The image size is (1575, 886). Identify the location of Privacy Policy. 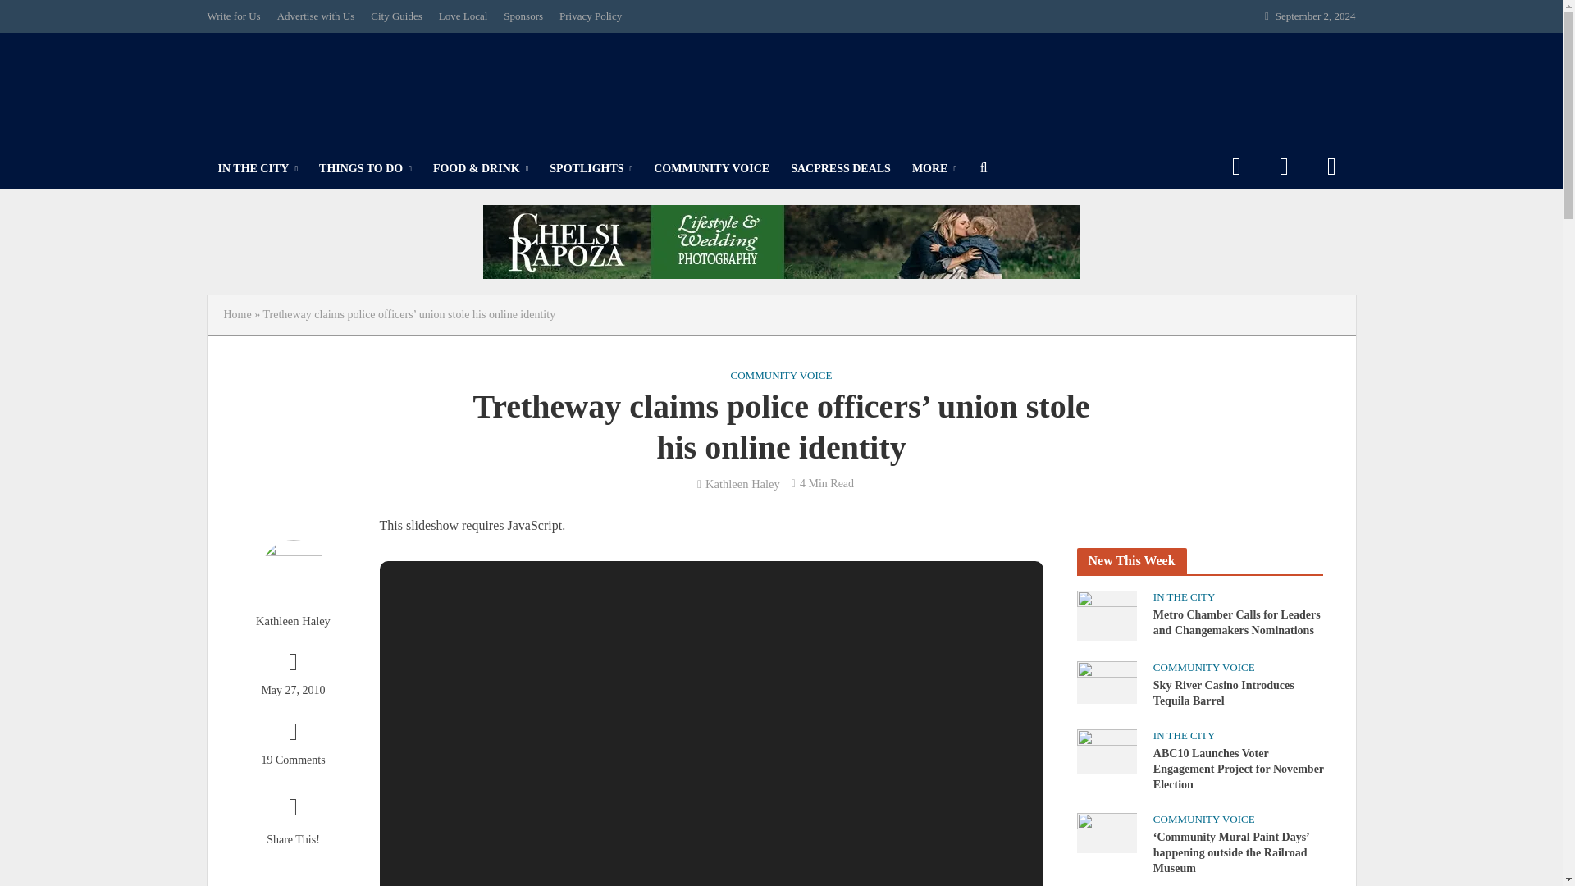
(591, 16).